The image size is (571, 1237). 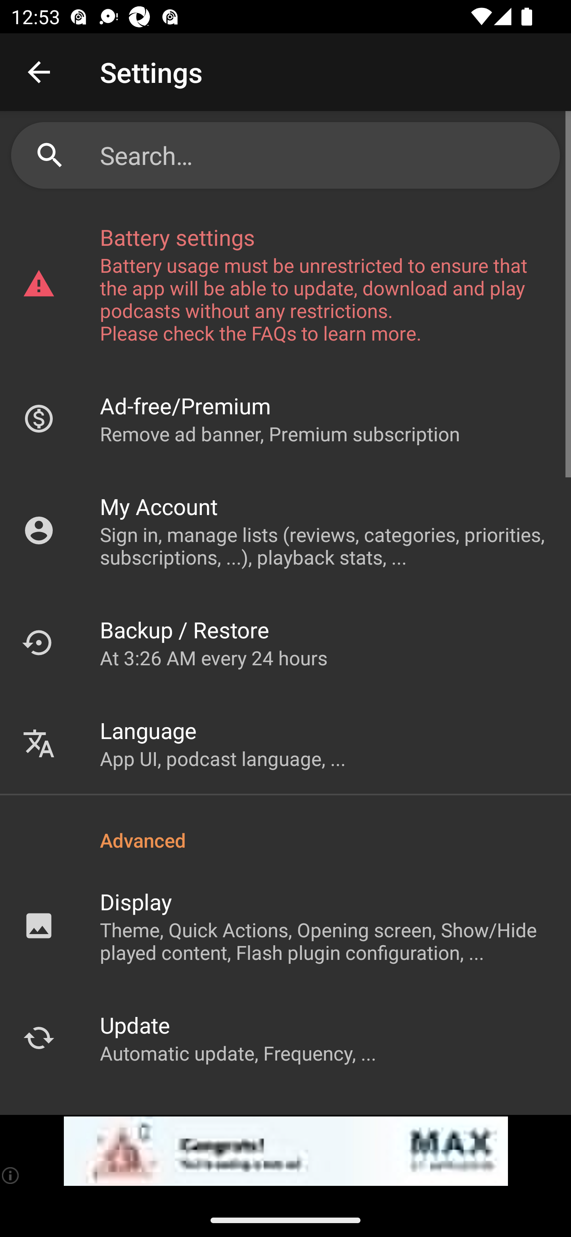 I want to click on Update Automatic update, Frequency, ..., so click(x=285, y=1038).